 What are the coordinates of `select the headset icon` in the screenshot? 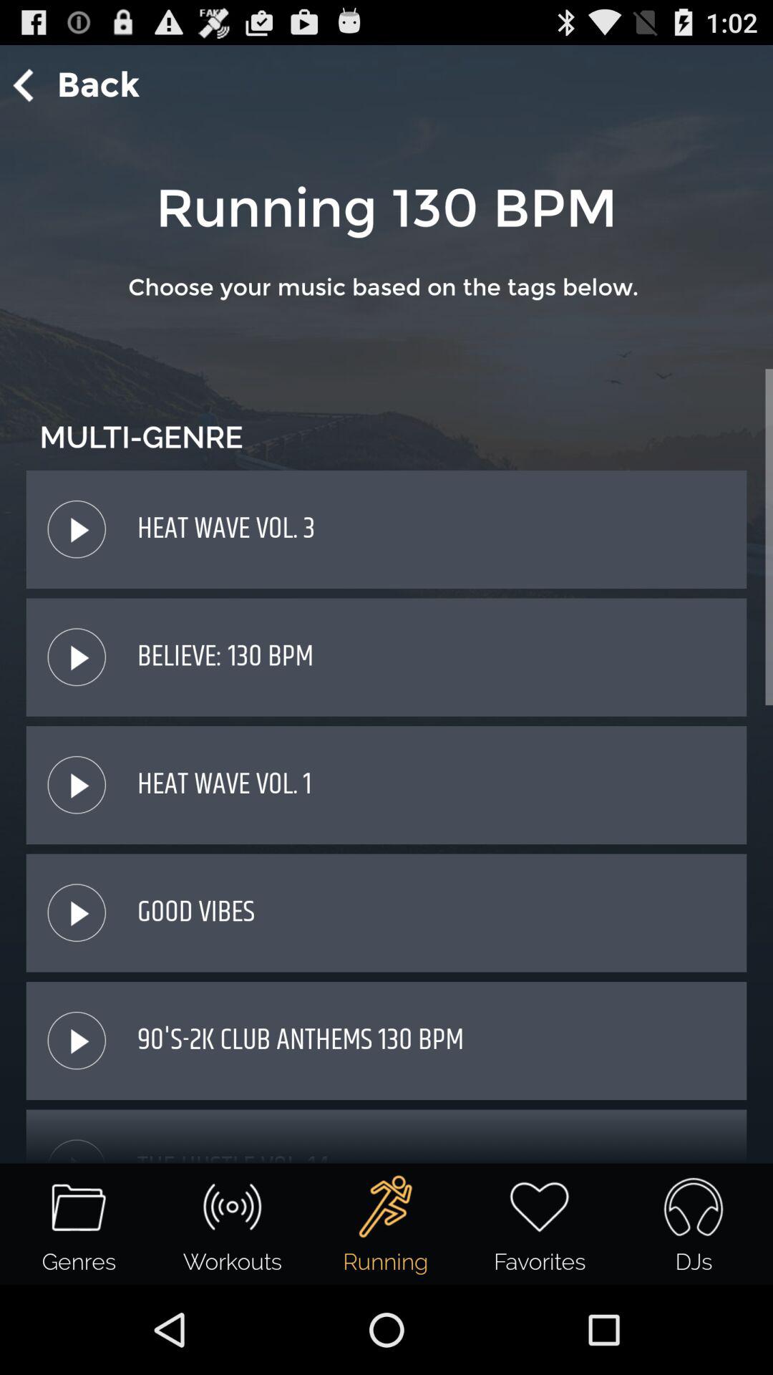 It's located at (694, 1207).